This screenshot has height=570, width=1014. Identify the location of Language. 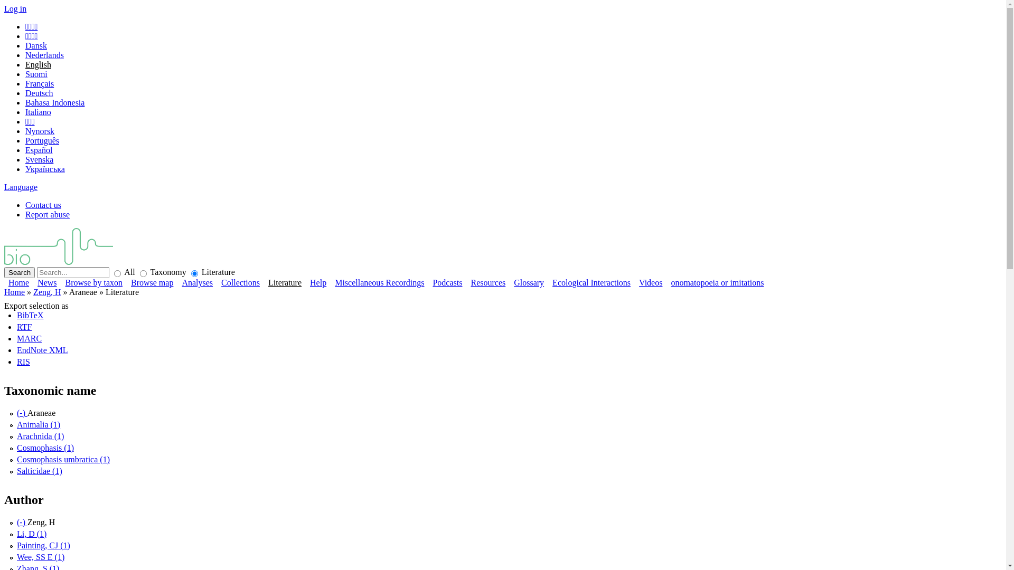
(21, 187).